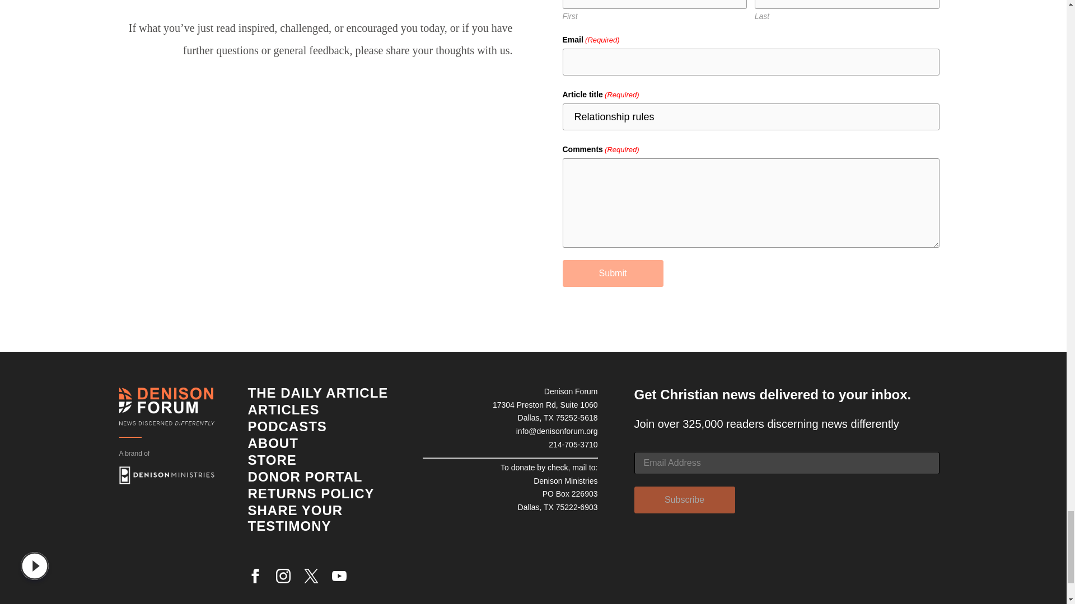 The width and height of the screenshot is (1075, 604). I want to click on The Daily Article, so click(317, 393).